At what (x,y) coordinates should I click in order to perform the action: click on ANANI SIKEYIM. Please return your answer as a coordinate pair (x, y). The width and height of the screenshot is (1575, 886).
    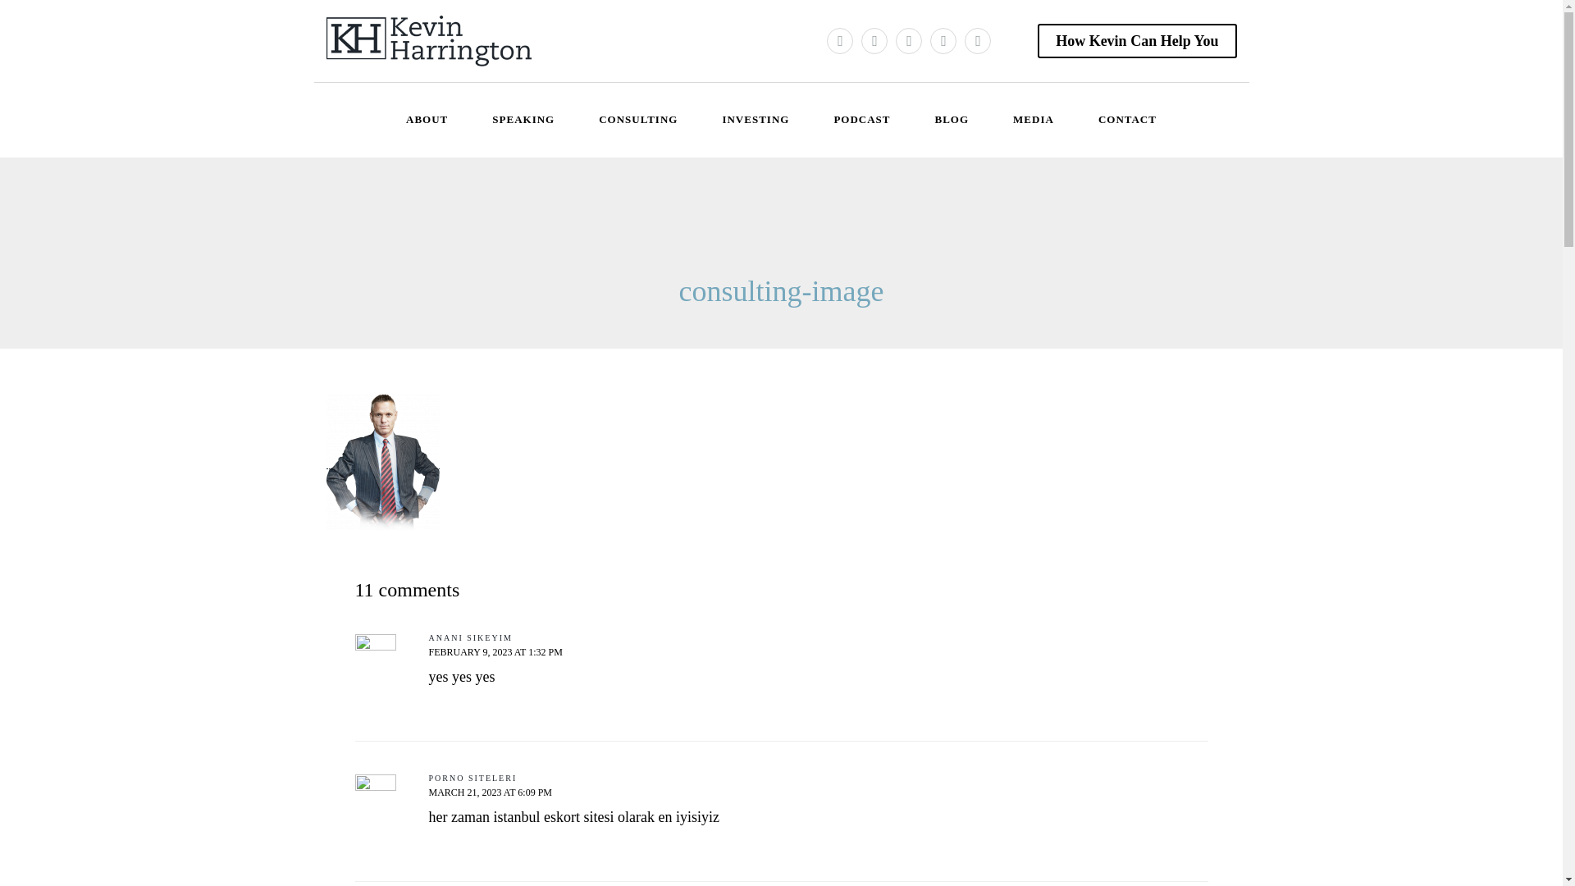
    Looking at the image, I should click on (470, 638).